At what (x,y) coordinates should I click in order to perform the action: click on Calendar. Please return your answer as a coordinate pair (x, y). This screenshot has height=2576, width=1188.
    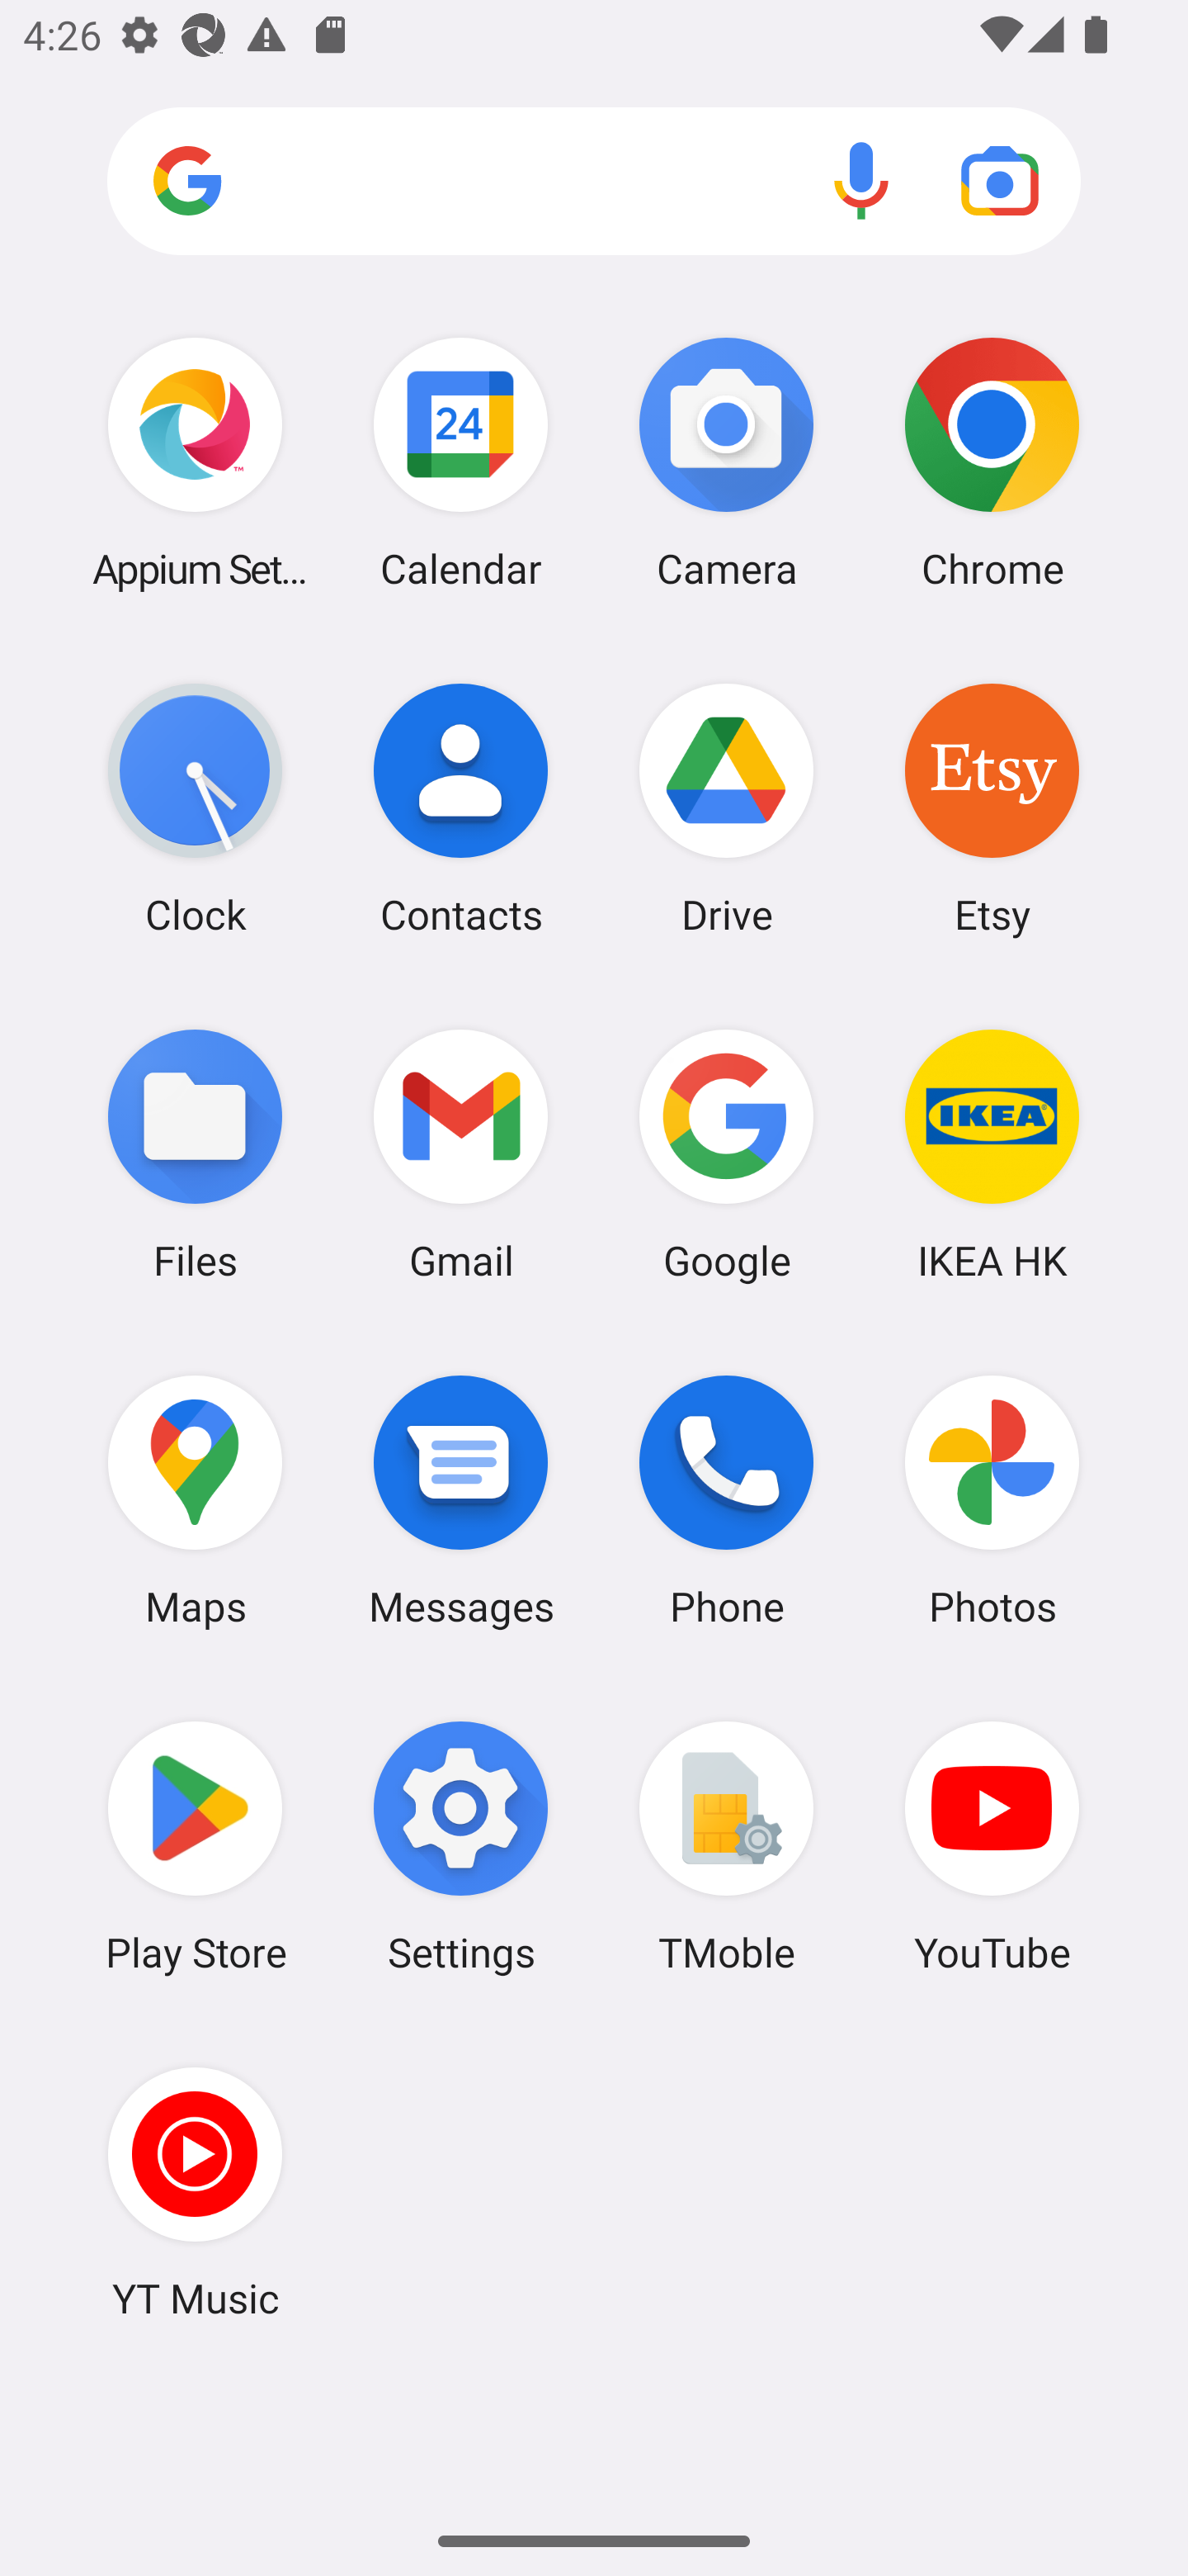
    Looking at the image, I should click on (460, 462).